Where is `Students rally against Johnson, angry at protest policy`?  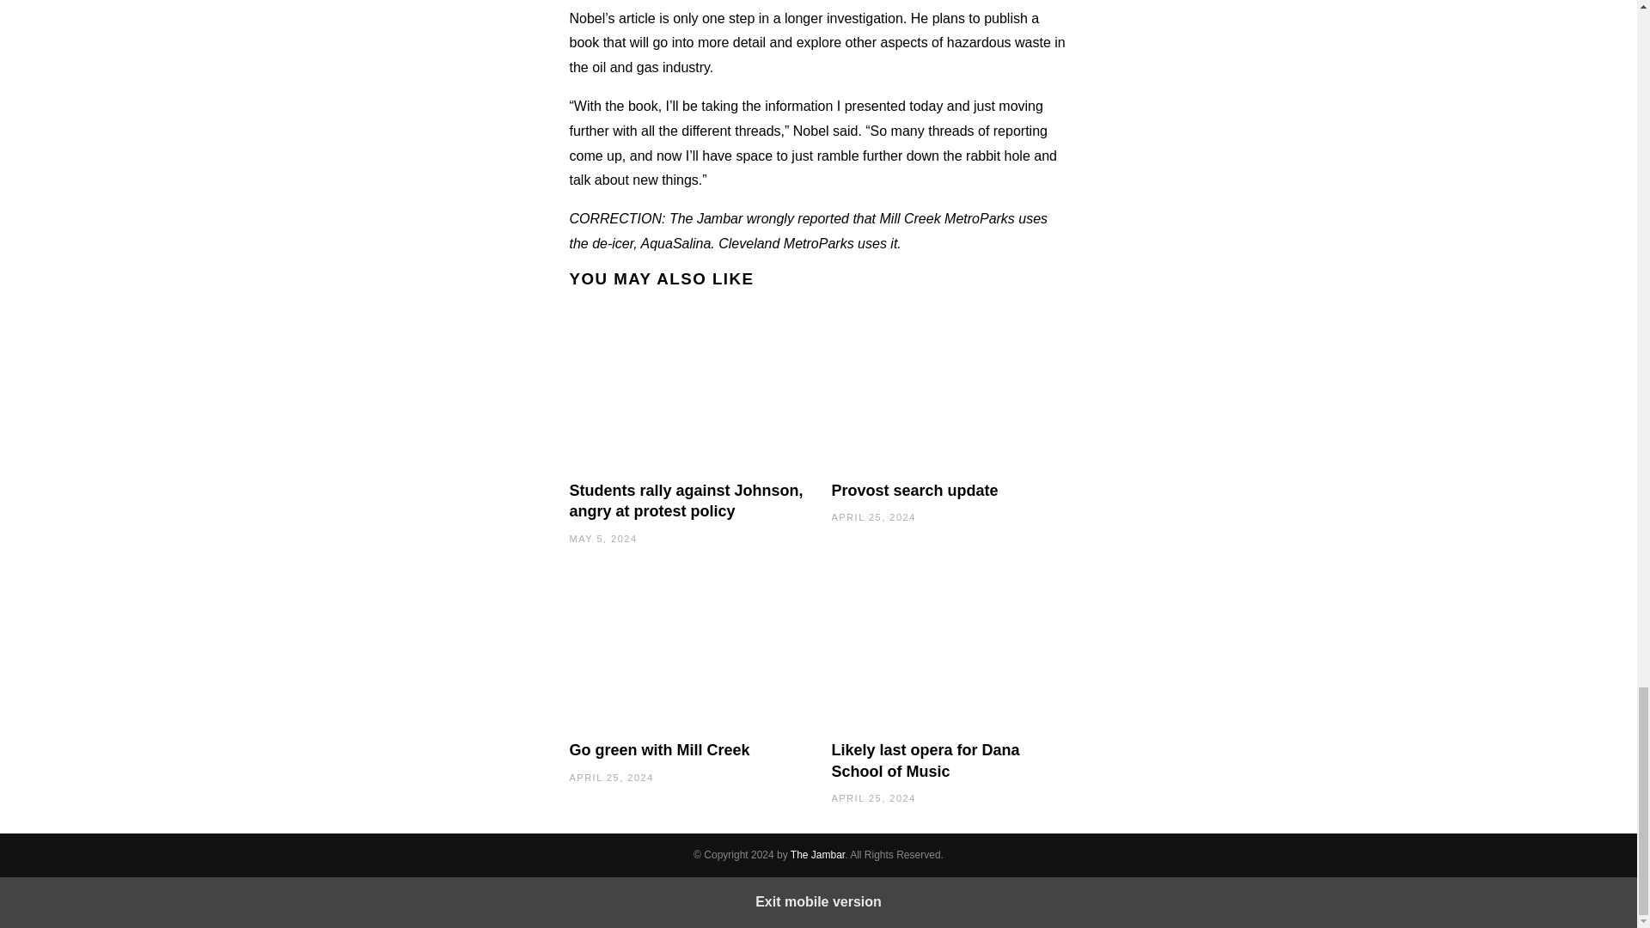
Students rally against Johnson, angry at protest policy is located at coordinates (686, 500).